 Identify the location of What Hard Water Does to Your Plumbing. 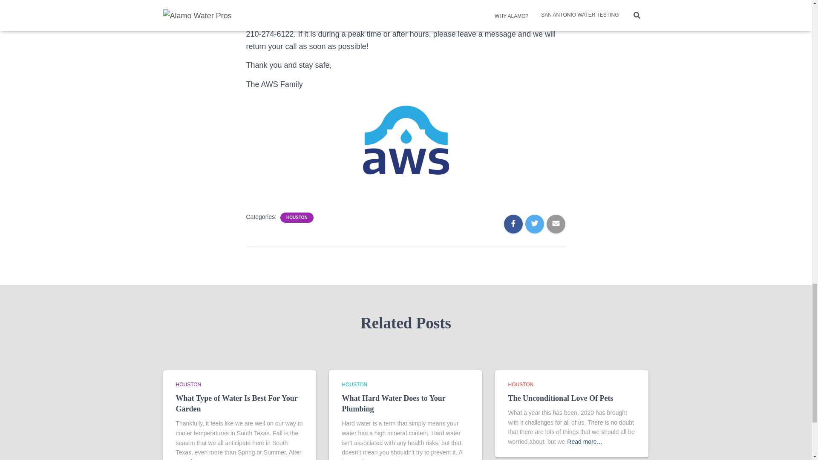
(393, 403).